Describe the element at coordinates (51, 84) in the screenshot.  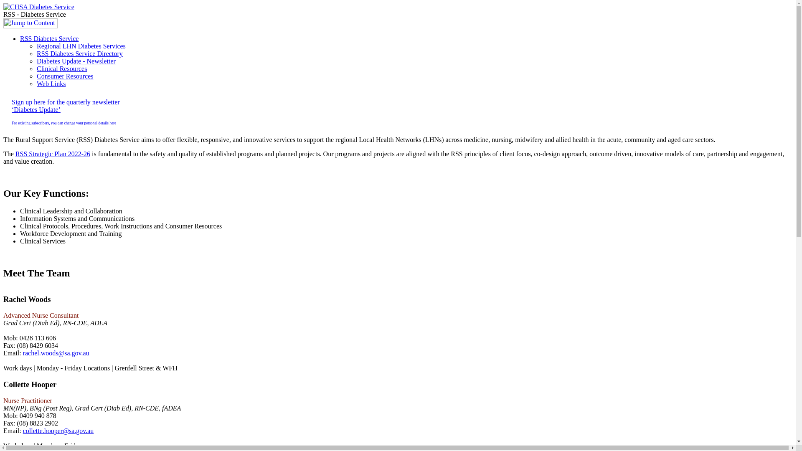
I see `Web Links` at that location.